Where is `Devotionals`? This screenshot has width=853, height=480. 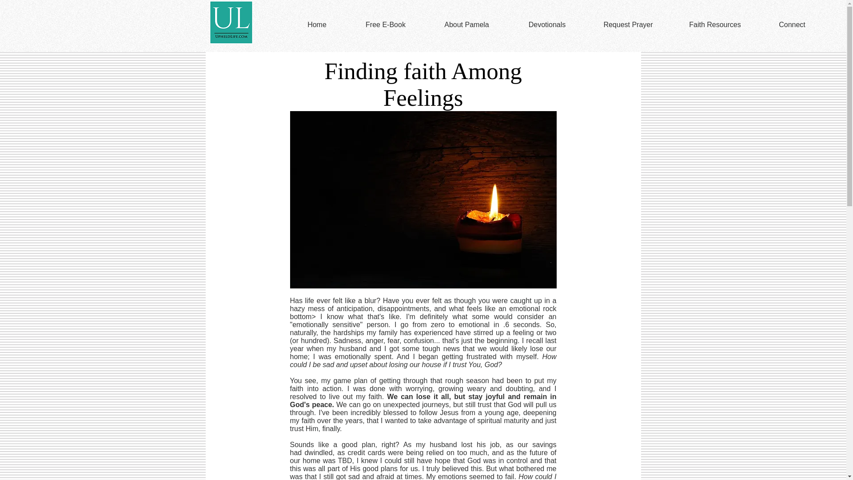
Devotionals is located at coordinates (546, 25).